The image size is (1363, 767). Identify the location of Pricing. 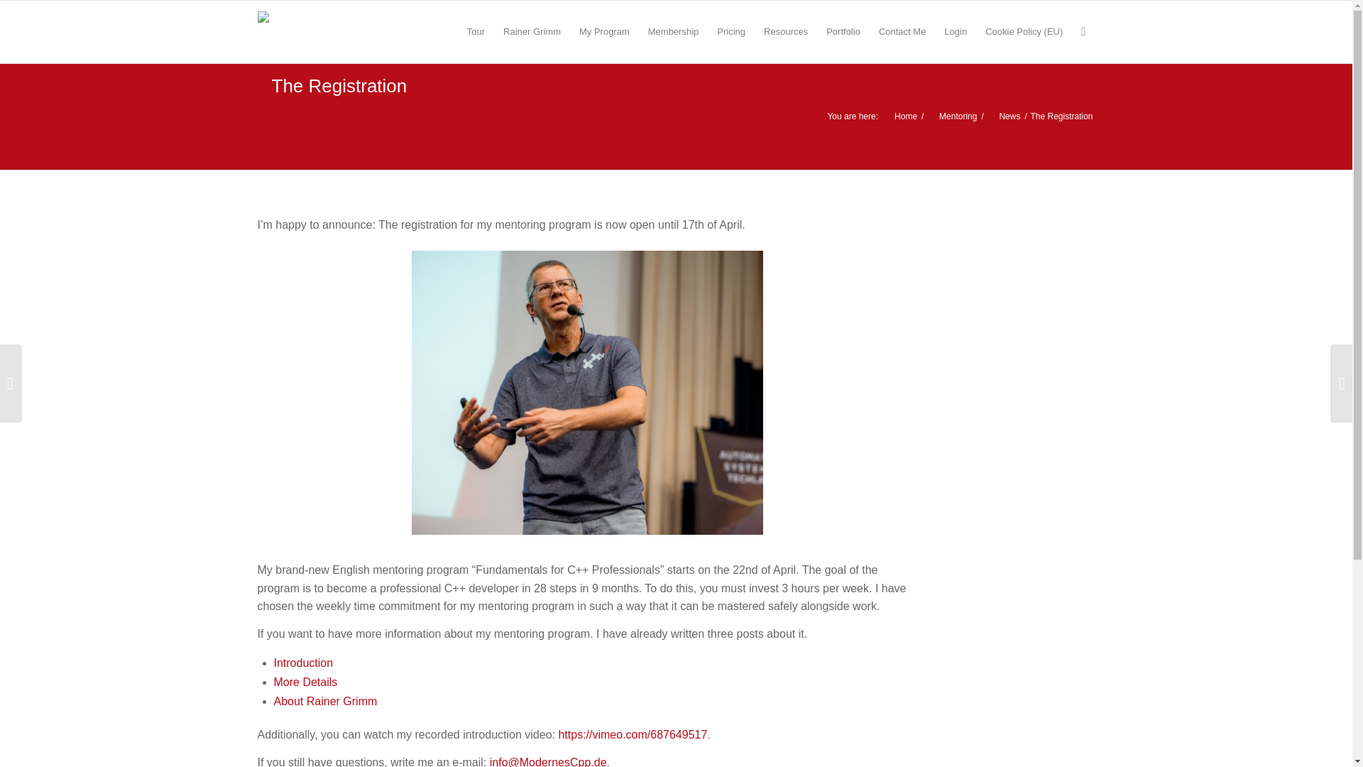
(731, 31).